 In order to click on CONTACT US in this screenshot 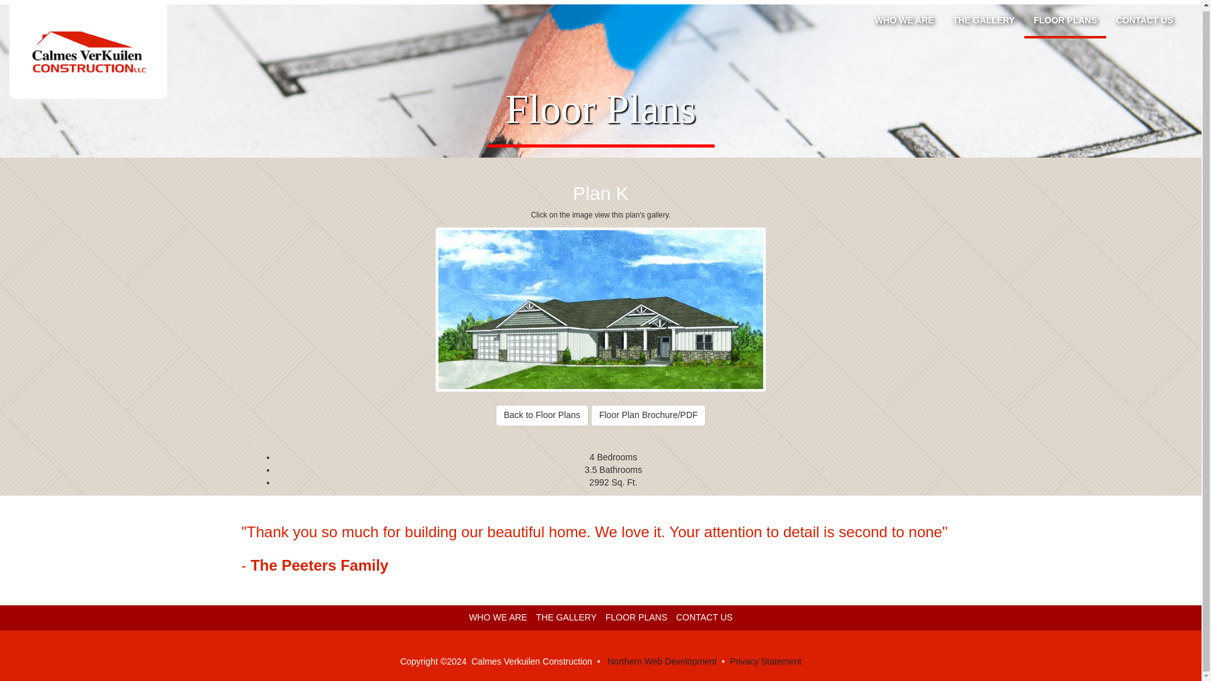, I will do `click(704, 617)`.